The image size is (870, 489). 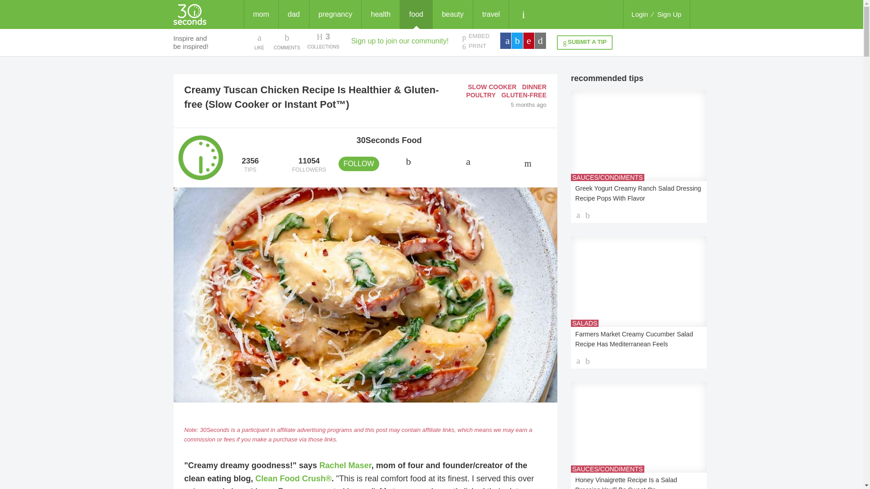 What do you see at coordinates (585, 43) in the screenshot?
I see `SUBMIT A TIP` at bounding box center [585, 43].